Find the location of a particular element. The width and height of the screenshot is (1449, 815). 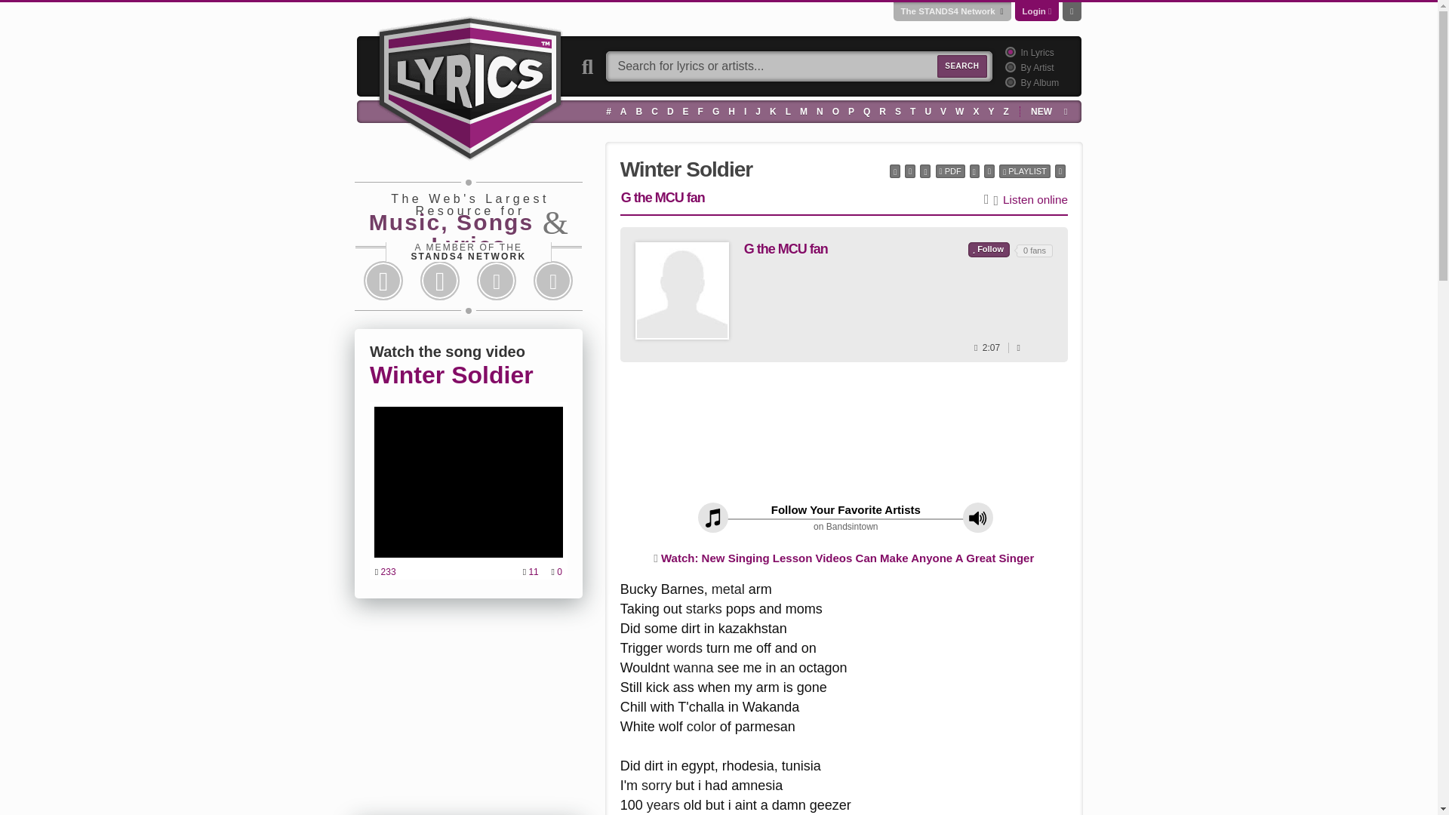

G the MCU fan is located at coordinates (682, 291).